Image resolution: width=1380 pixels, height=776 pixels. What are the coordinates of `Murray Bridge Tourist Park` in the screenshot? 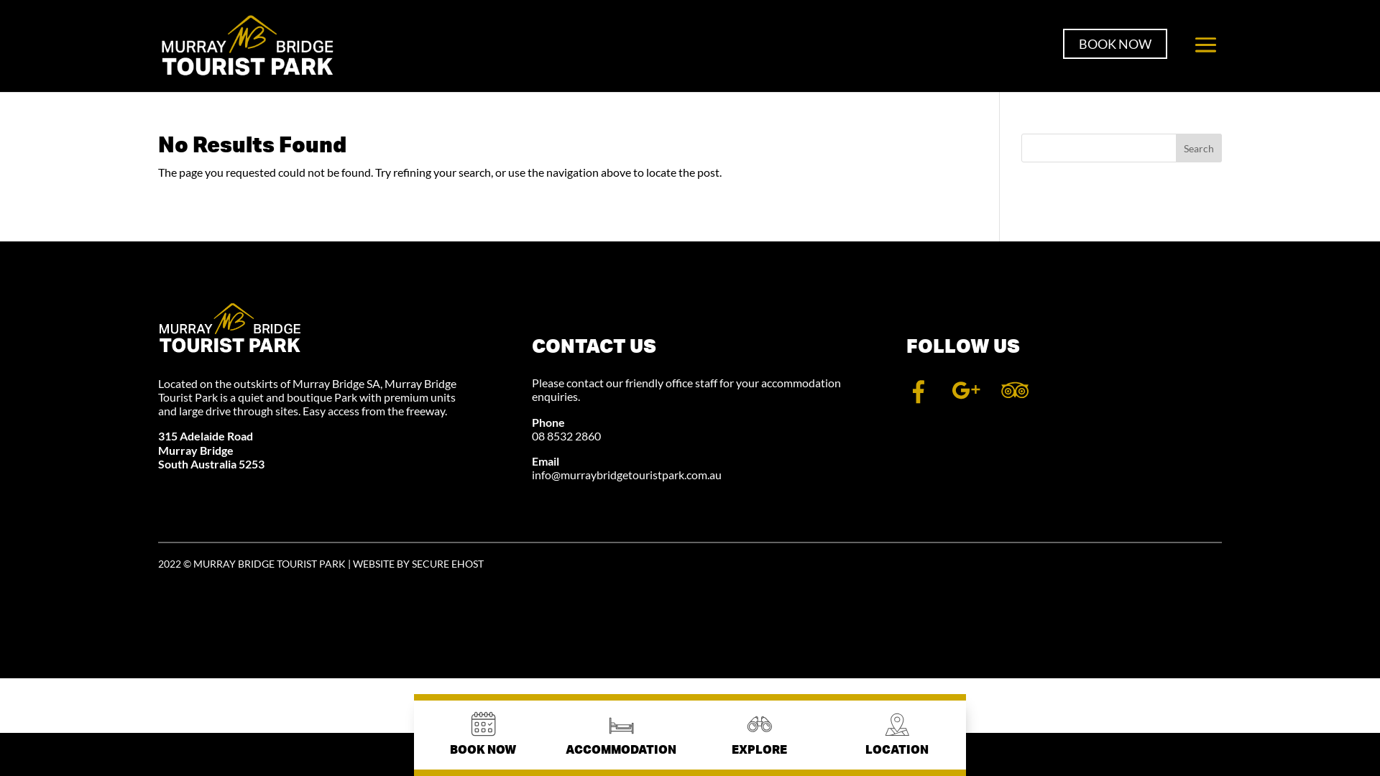 It's located at (230, 328).